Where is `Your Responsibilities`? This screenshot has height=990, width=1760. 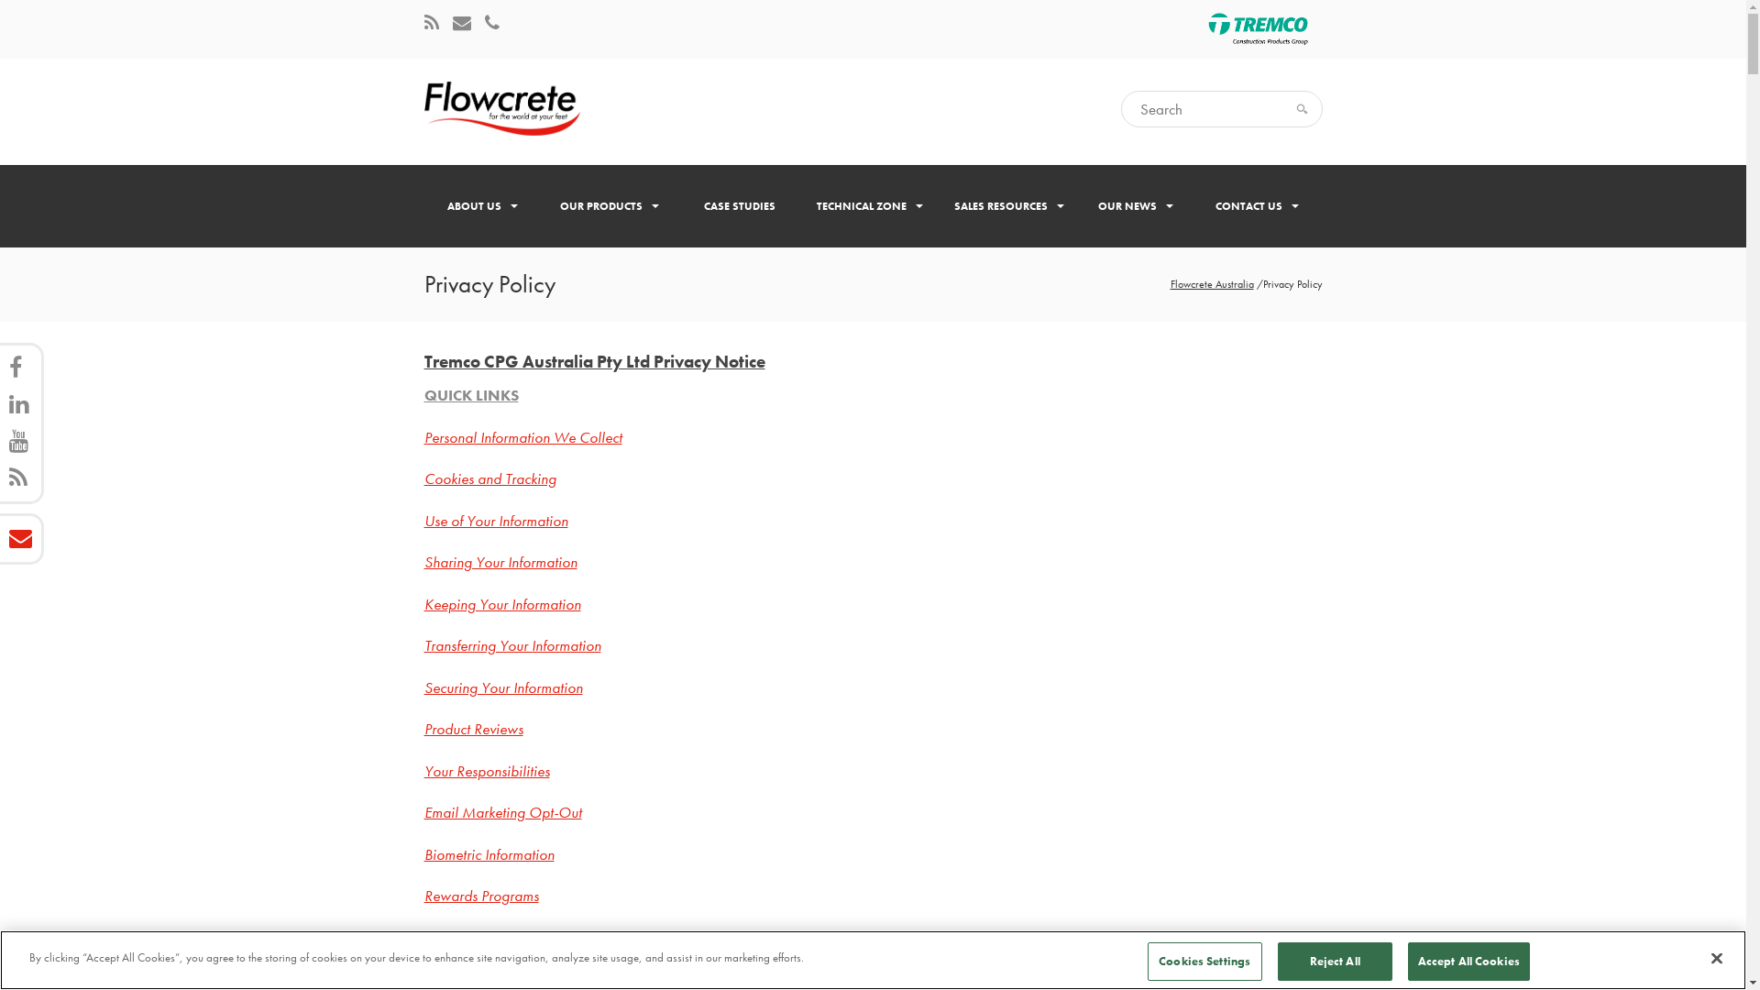 Your Responsibilities is located at coordinates (486, 771).